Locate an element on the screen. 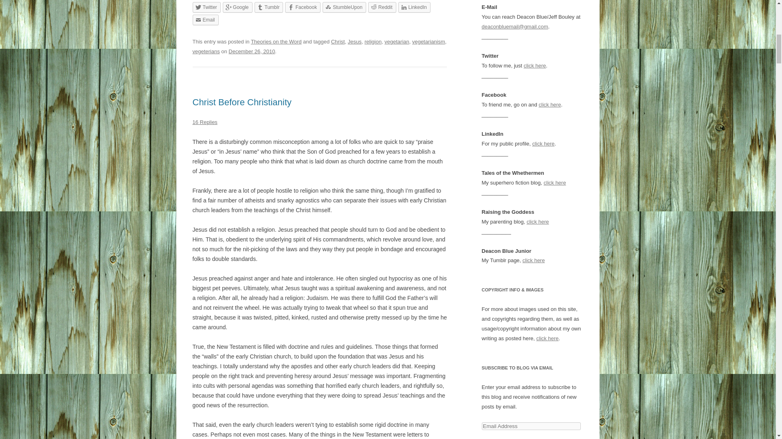  Tumblr is located at coordinates (269, 7).